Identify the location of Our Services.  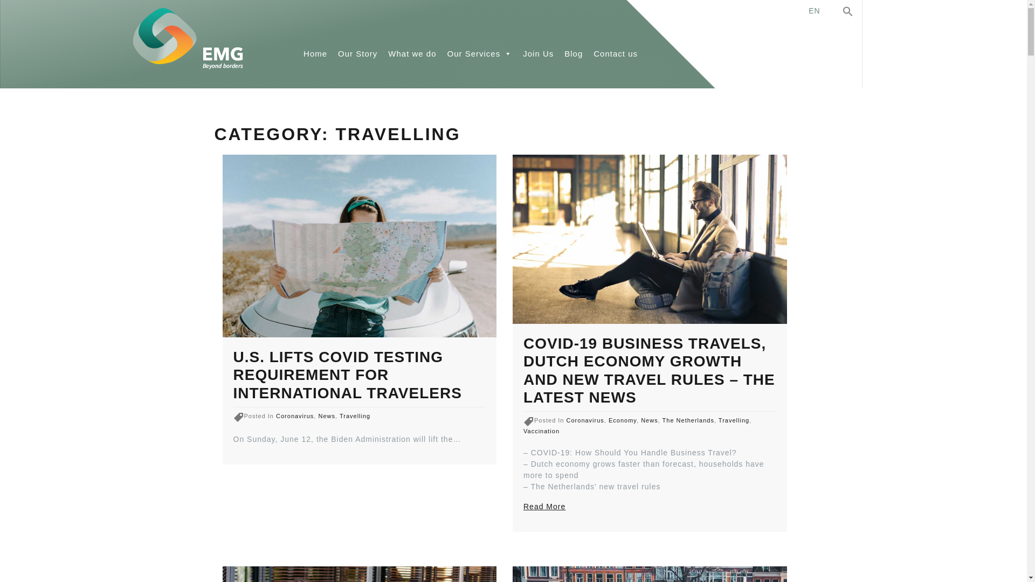
(480, 53).